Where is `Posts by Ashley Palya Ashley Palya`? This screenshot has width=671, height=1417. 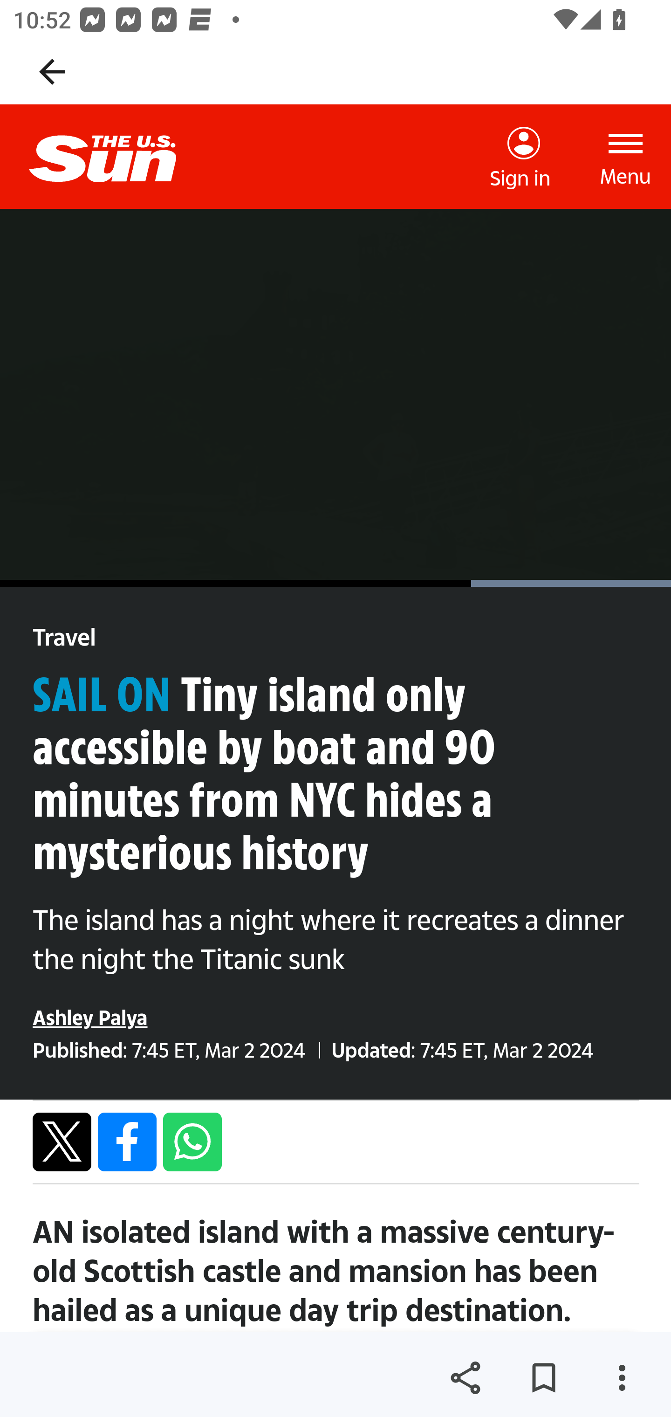 Posts by Ashley Palya Ashley Palya is located at coordinates (90, 1017).